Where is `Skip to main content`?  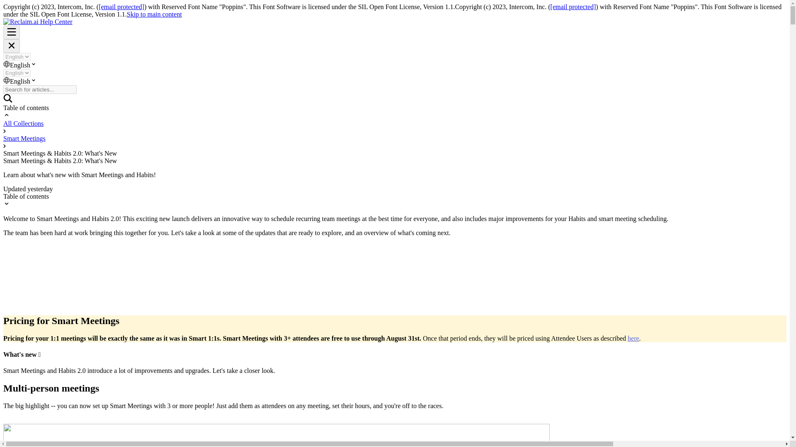 Skip to main content is located at coordinates (154, 14).